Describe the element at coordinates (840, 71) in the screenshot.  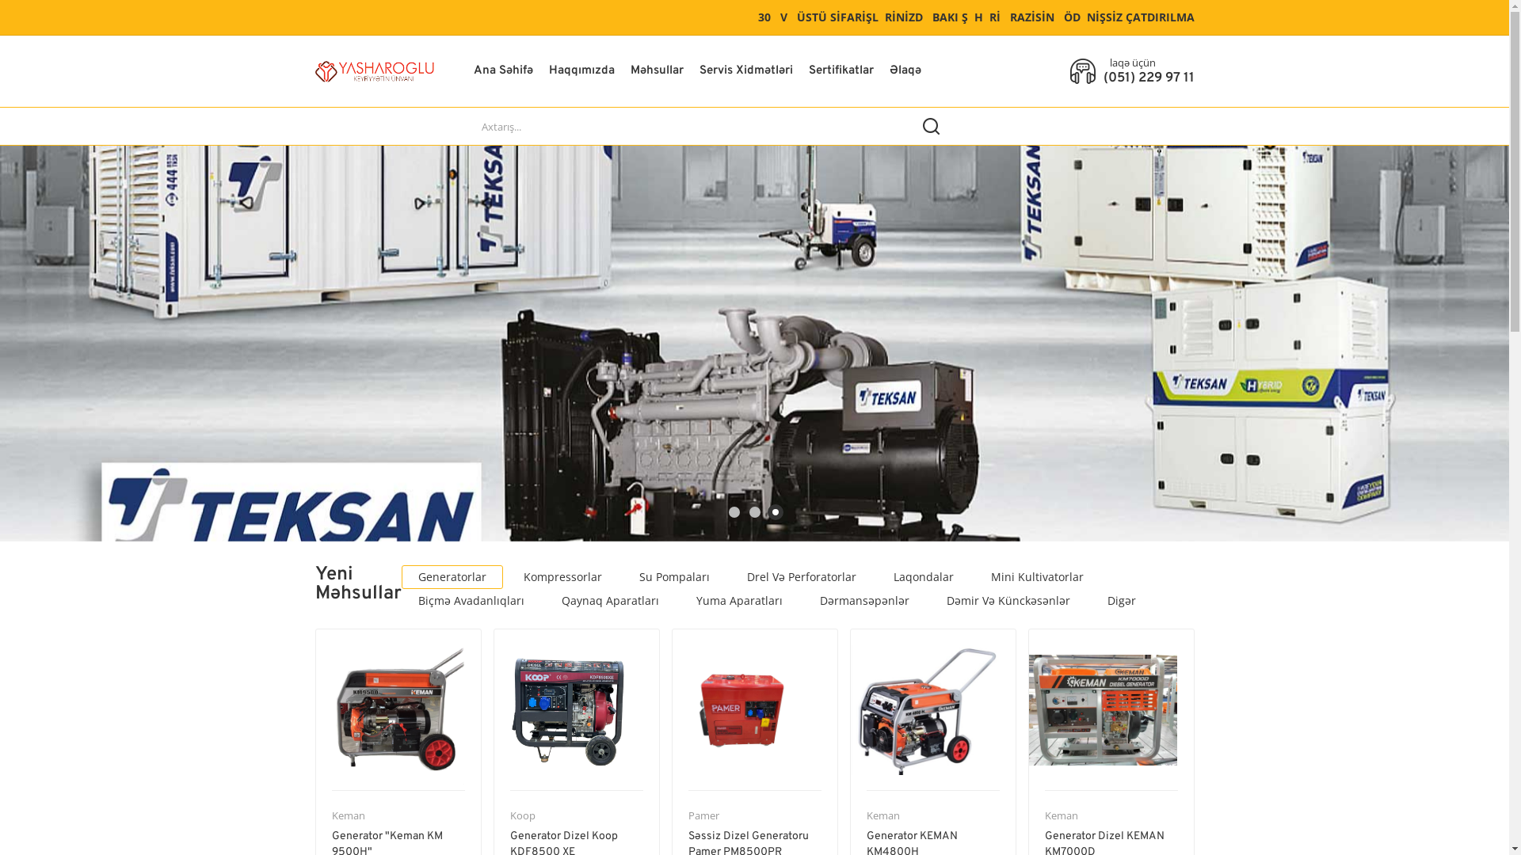
I see `Sertifikatlar` at that location.